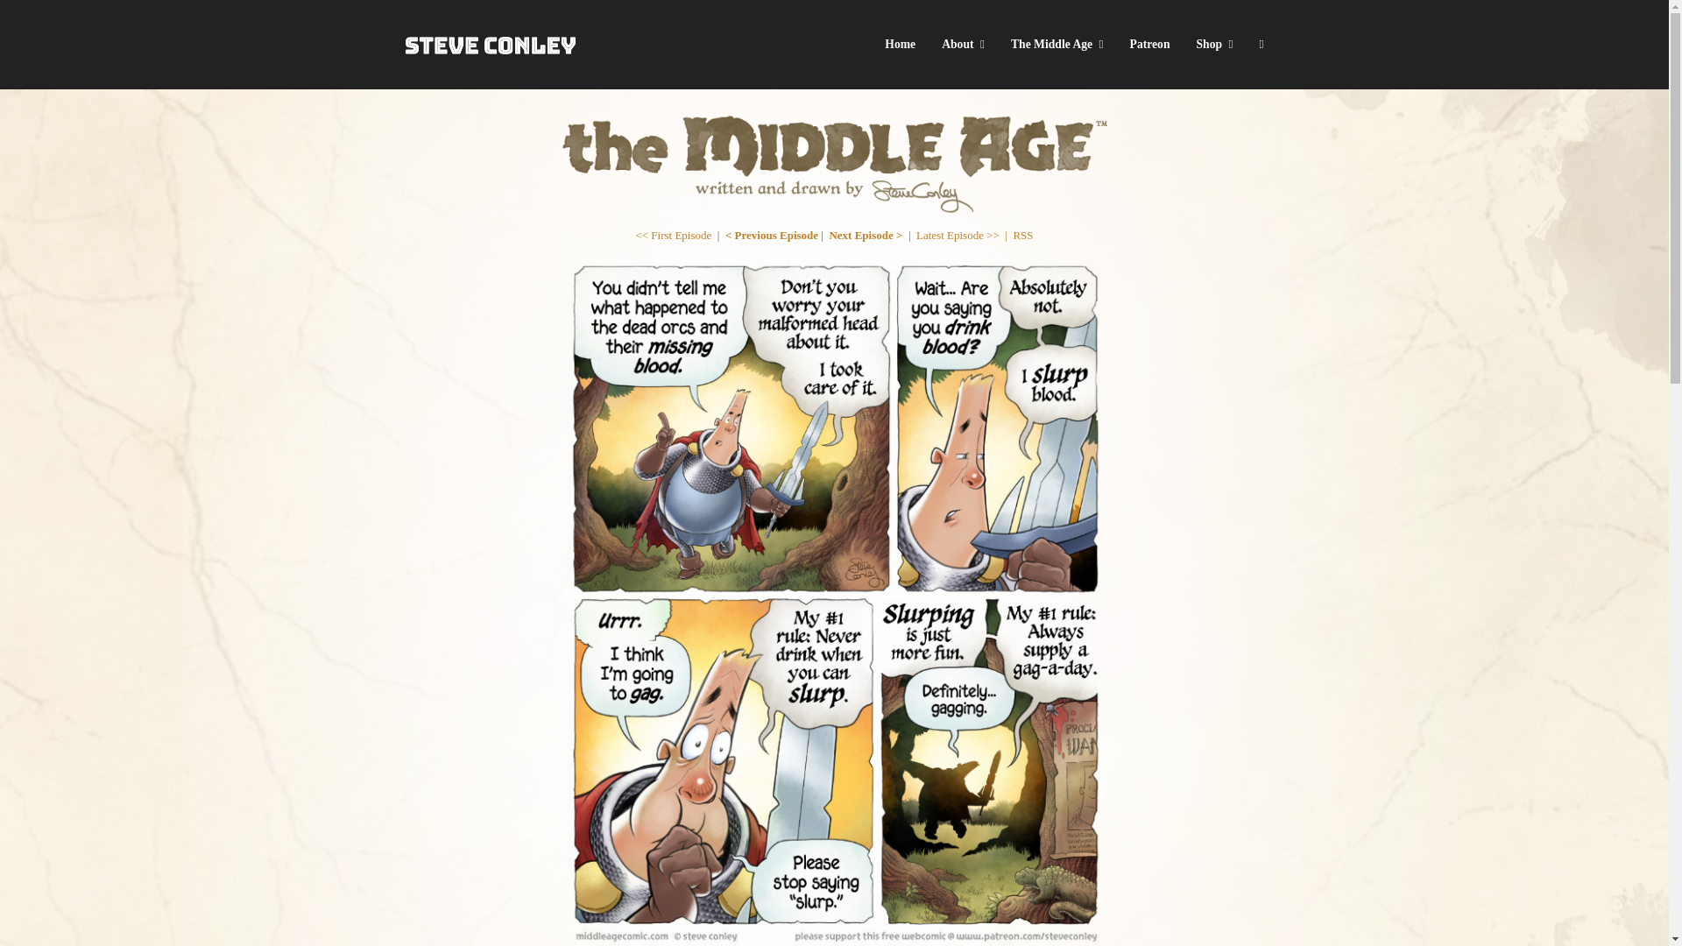 This screenshot has width=1682, height=946. Describe the element at coordinates (1149, 44) in the screenshot. I see `Patreon` at that location.